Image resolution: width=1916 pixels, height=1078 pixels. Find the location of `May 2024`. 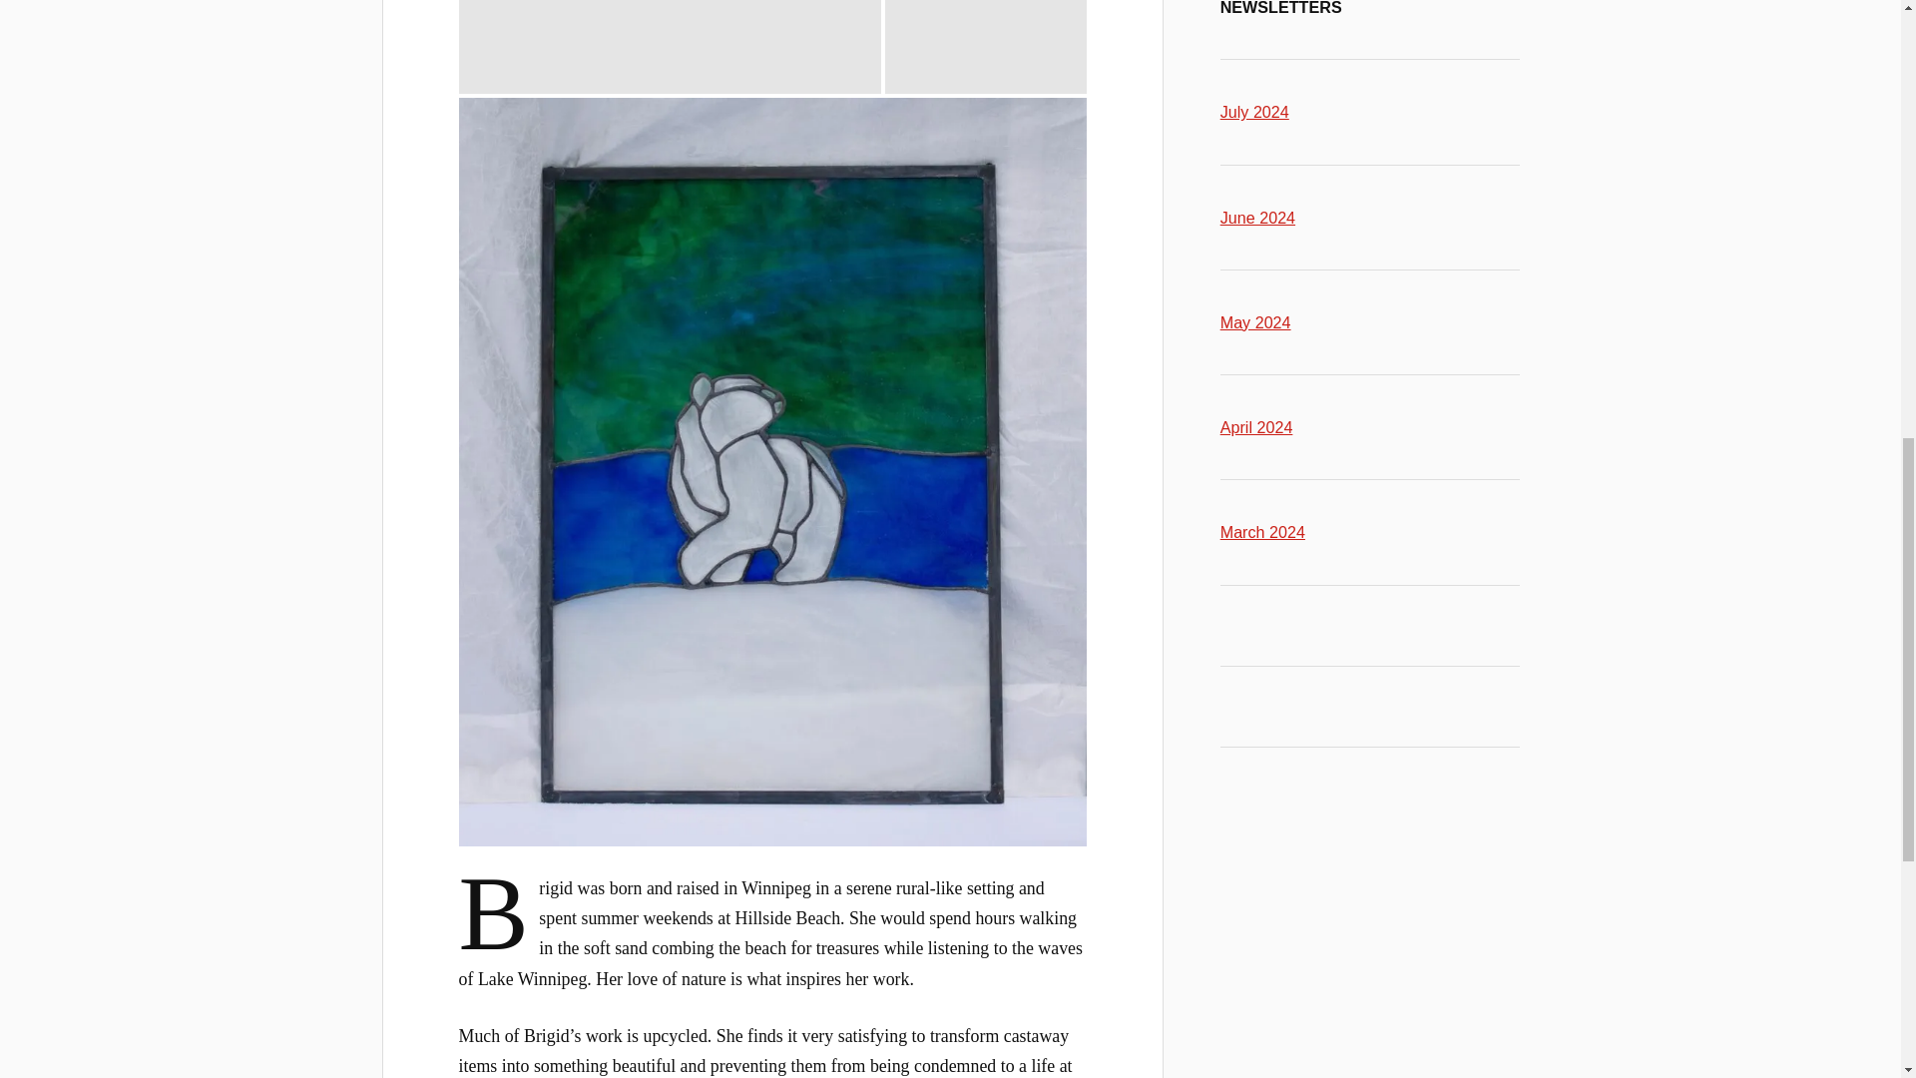

May 2024 is located at coordinates (1255, 321).